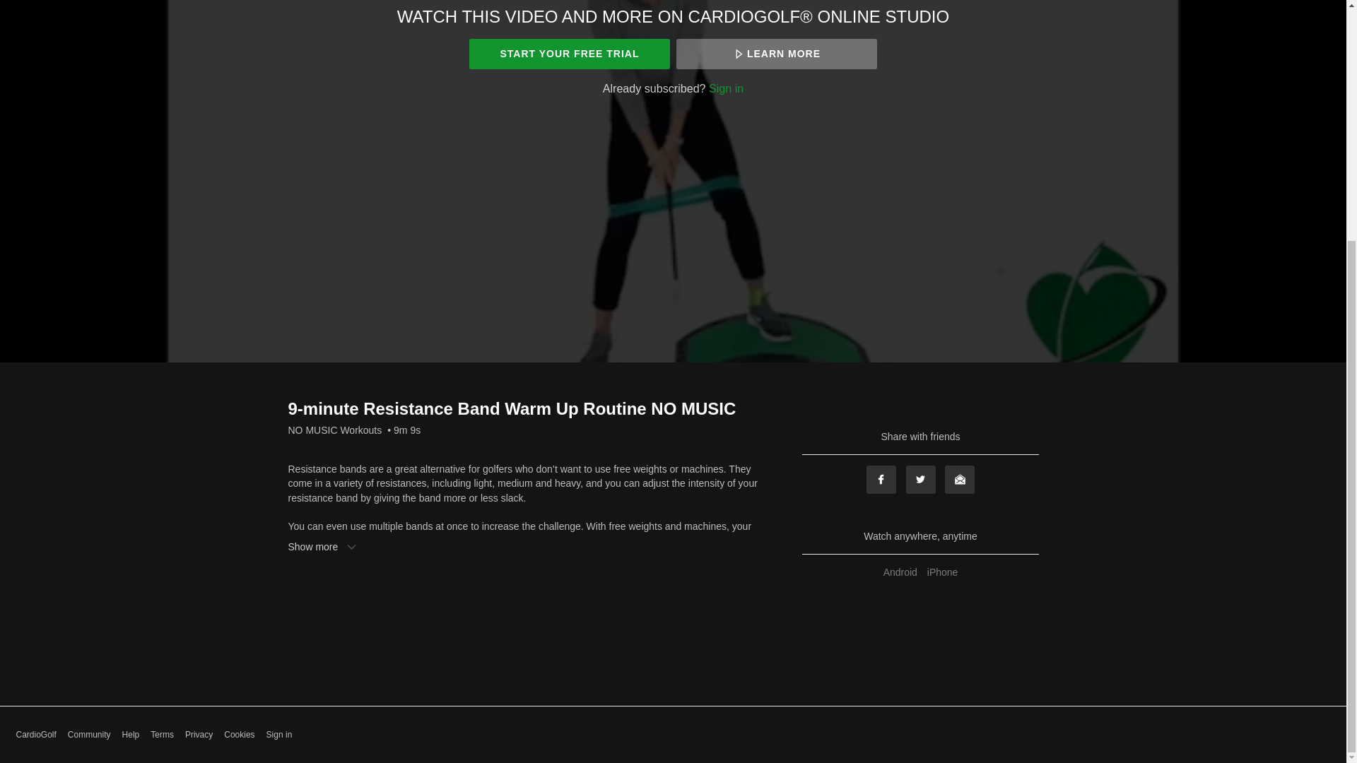 This screenshot has height=763, width=1357. Describe the element at coordinates (959, 479) in the screenshot. I see `Email` at that location.